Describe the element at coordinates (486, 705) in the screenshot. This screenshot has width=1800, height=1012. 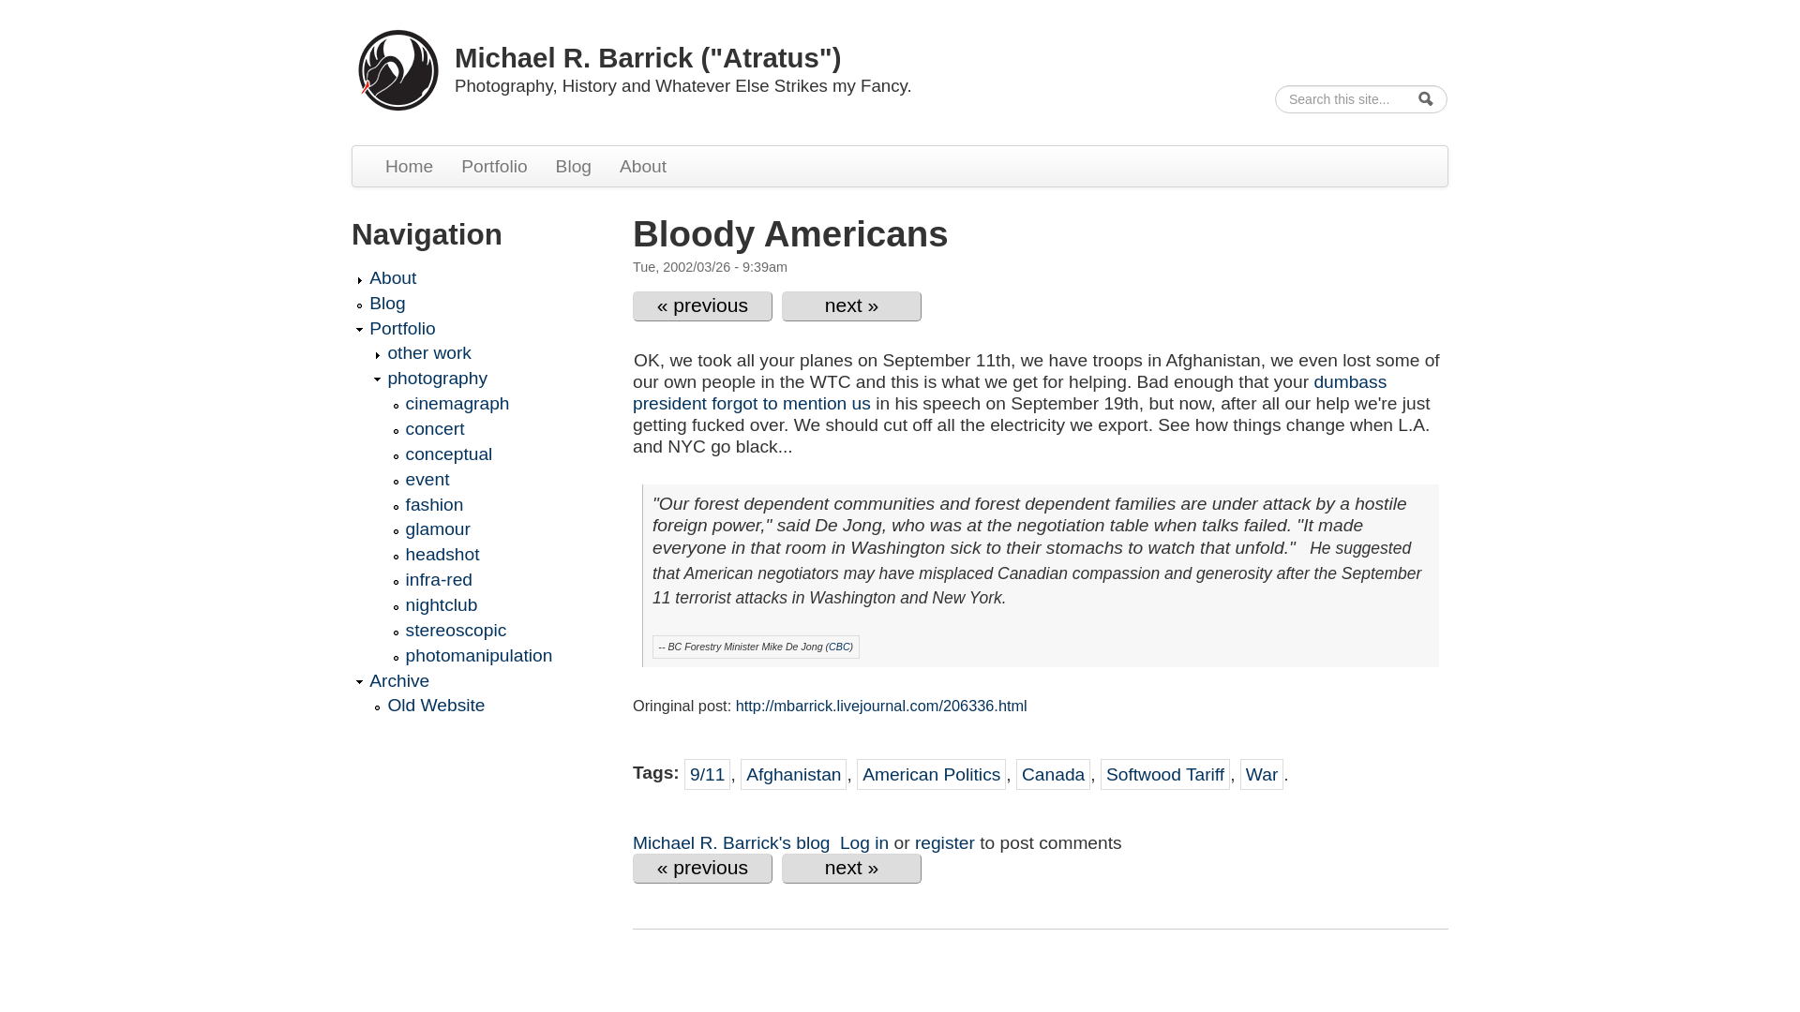
I see `Old Website` at that location.